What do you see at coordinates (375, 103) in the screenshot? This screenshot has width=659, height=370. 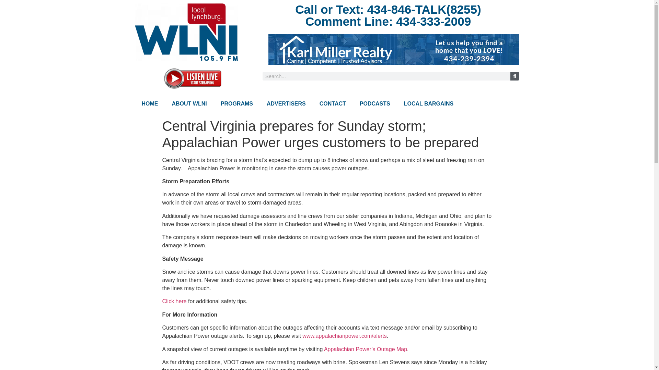 I see `PODCASTS` at bounding box center [375, 103].